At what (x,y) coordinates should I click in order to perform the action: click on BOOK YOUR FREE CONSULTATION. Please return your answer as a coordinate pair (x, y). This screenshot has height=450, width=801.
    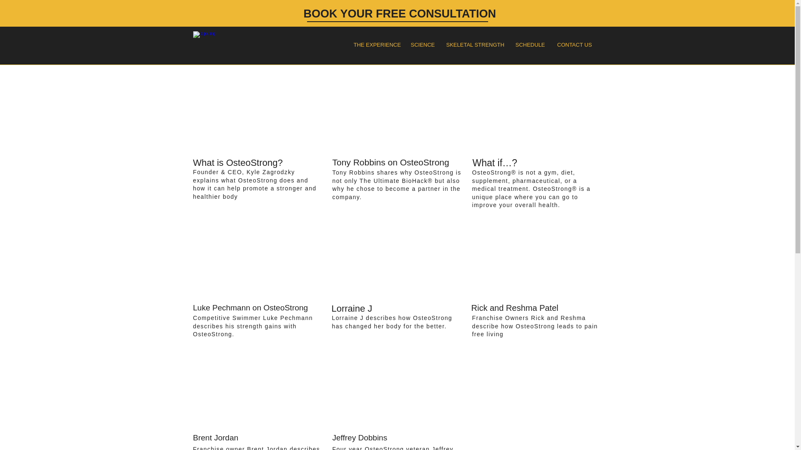
    Looking at the image, I should click on (400, 14).